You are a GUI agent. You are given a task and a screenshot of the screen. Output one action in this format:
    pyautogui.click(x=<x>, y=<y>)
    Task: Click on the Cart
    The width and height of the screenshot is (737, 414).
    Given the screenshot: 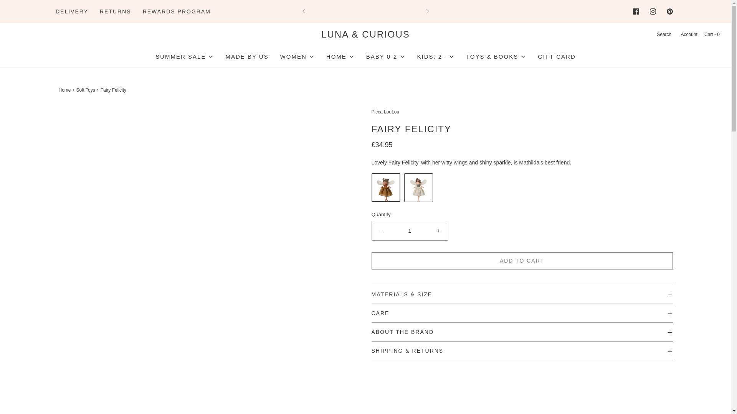 What is the action you would take?
    pyautogui.click(x=711, y=34)
    